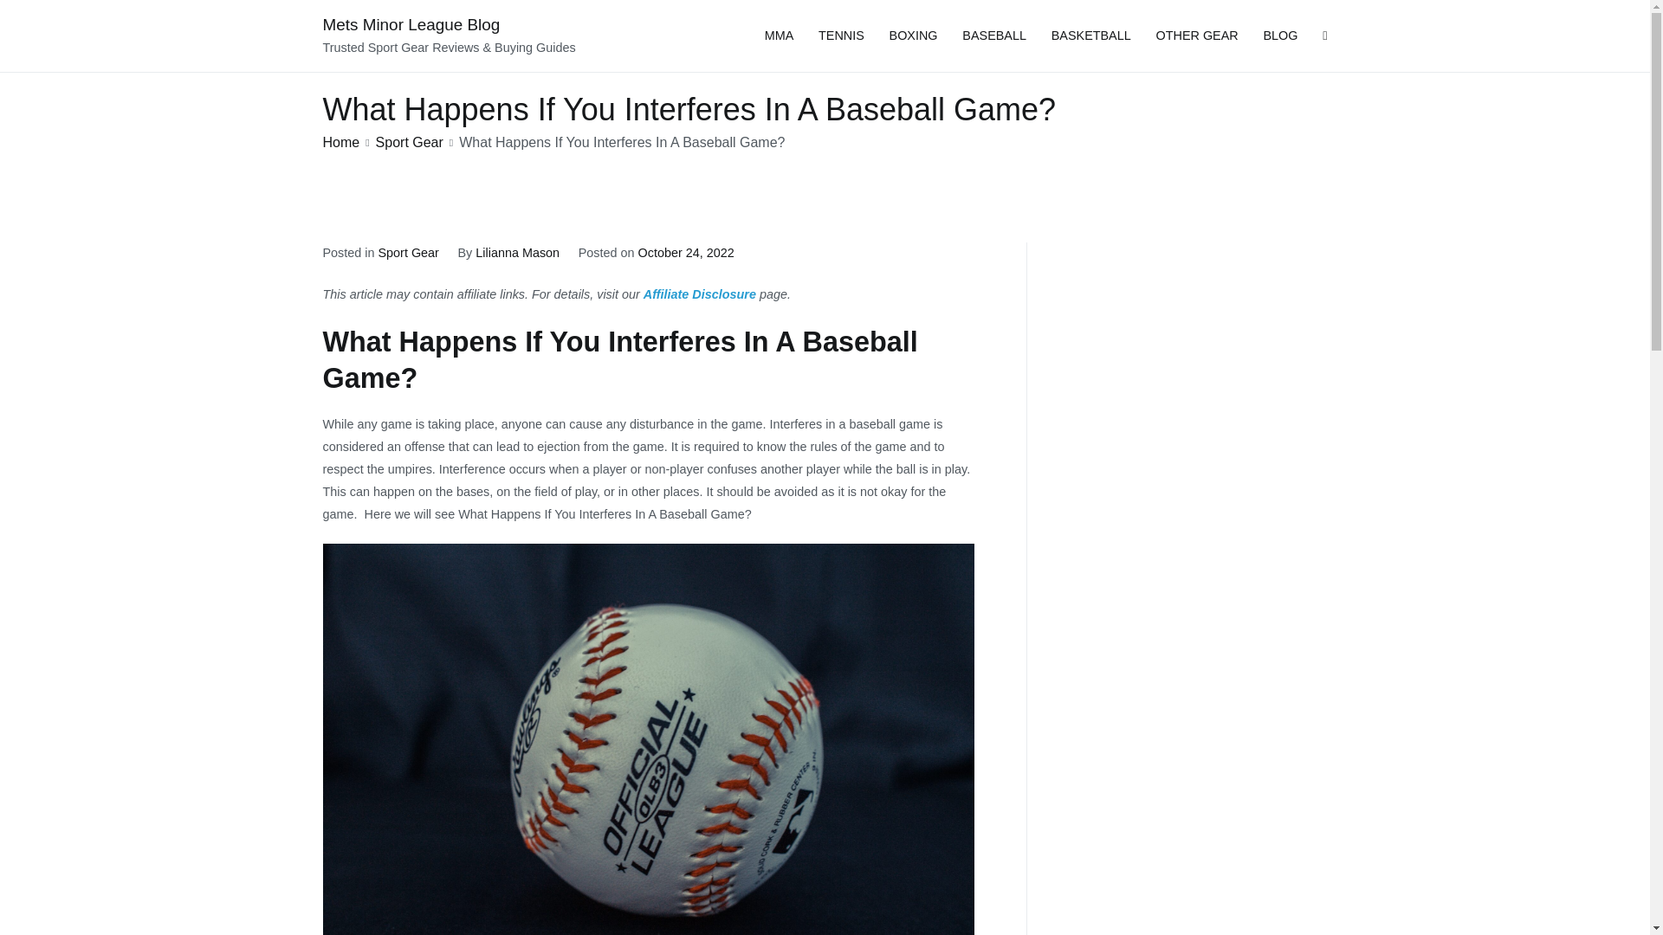 The width and height of the screenshot is (1663, 935). What do you see at coordinates (340, 142) in the screenshot?
I see `Home` at bounding box center [340, 142].